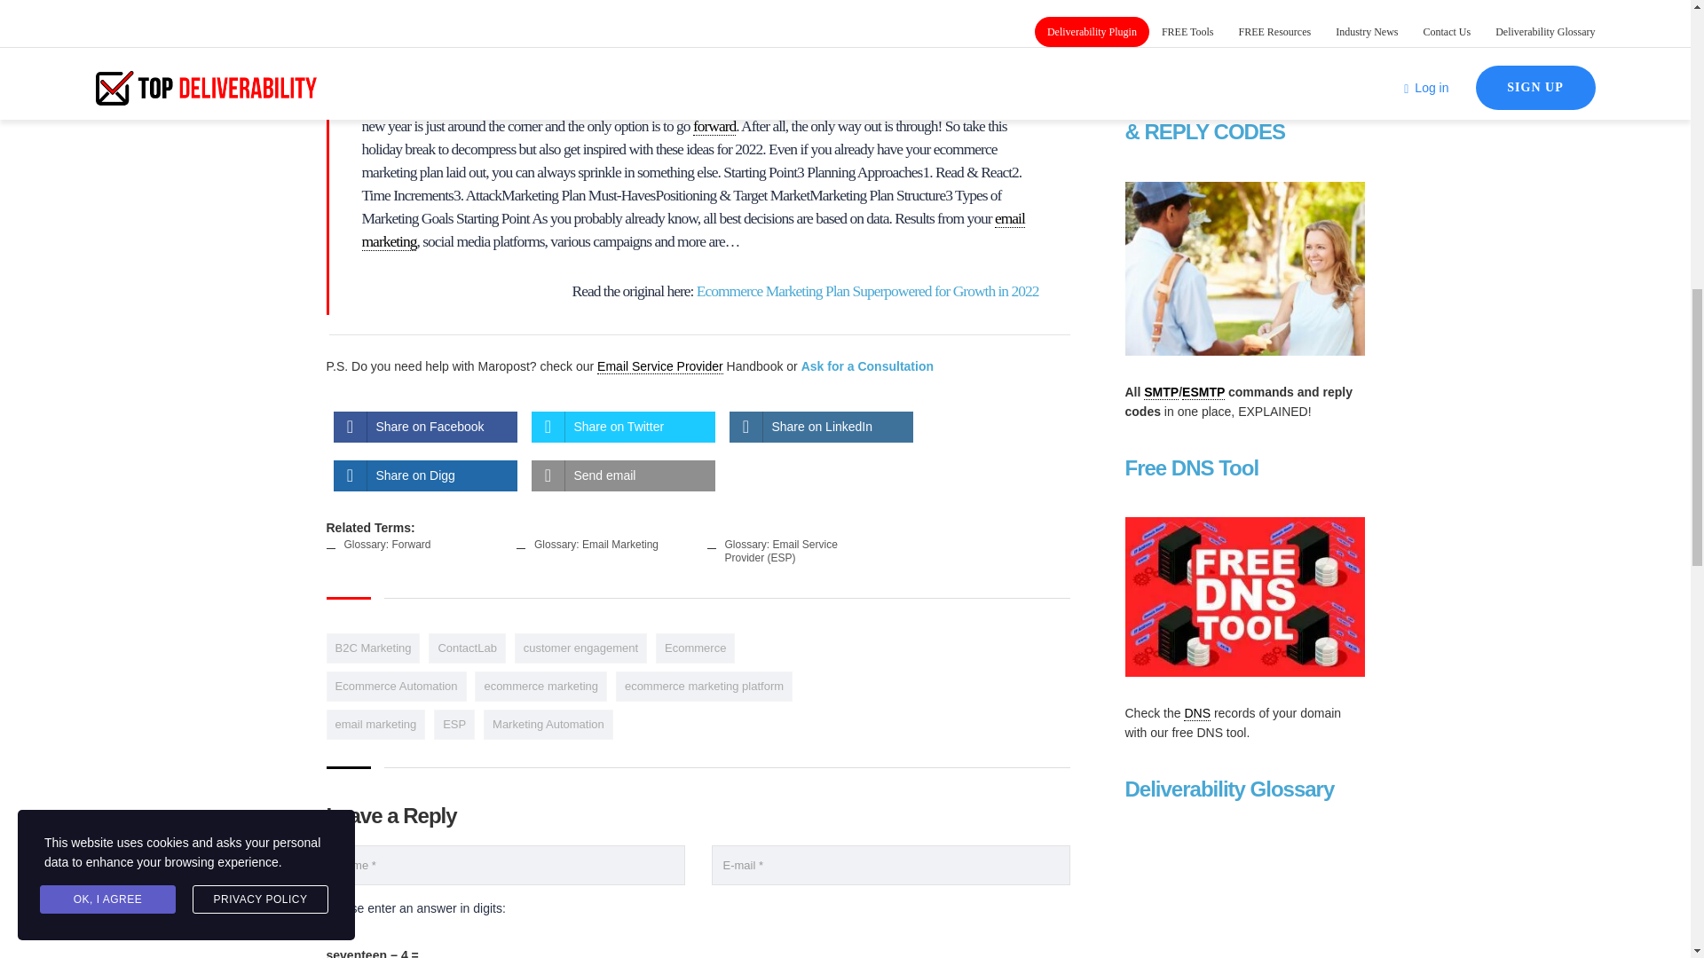 This screenshot has width=1704, height=958. I want to click on Share on Facebook, so click(426, 427).